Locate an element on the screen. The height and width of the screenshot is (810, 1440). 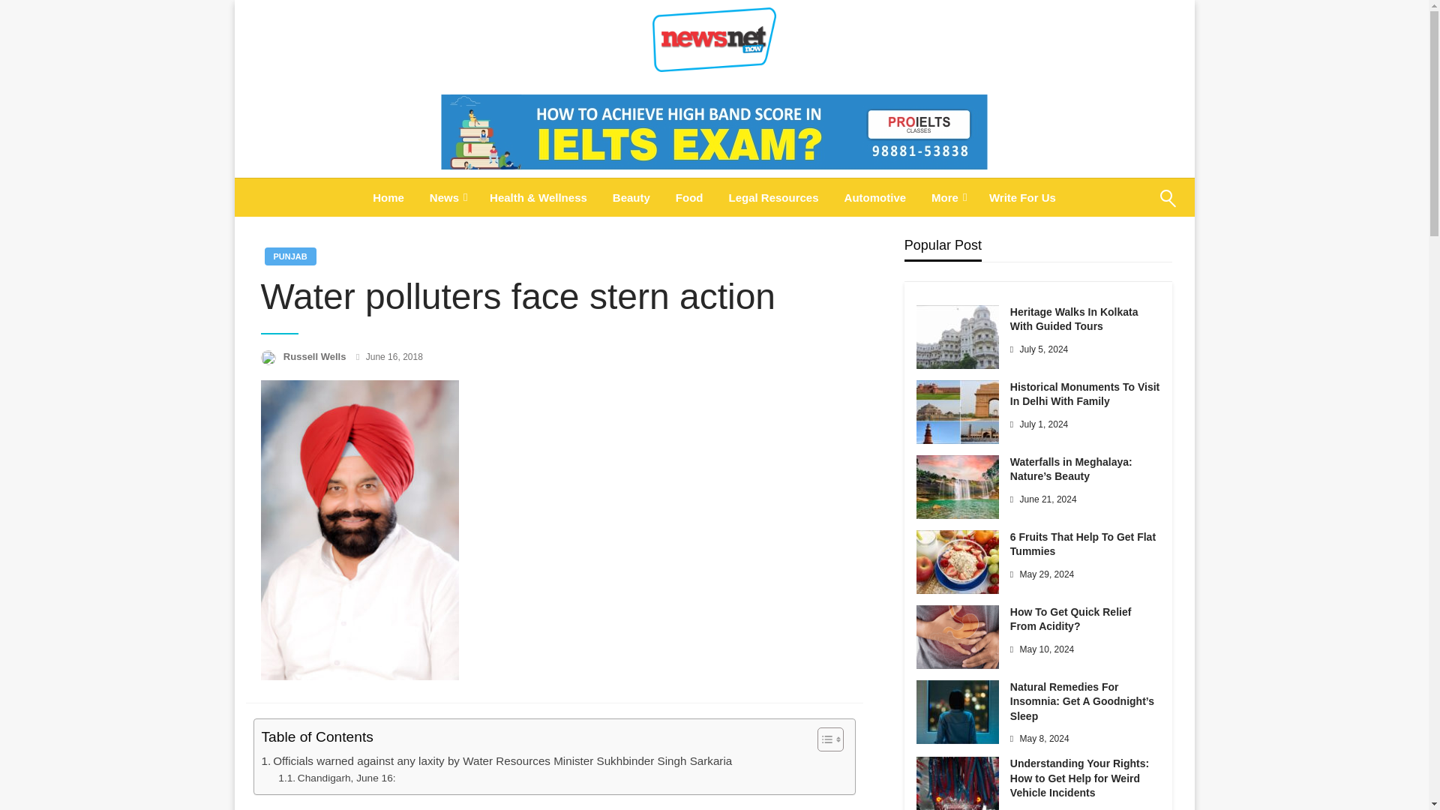
Legal Resources is located at coordinates (772, 197).